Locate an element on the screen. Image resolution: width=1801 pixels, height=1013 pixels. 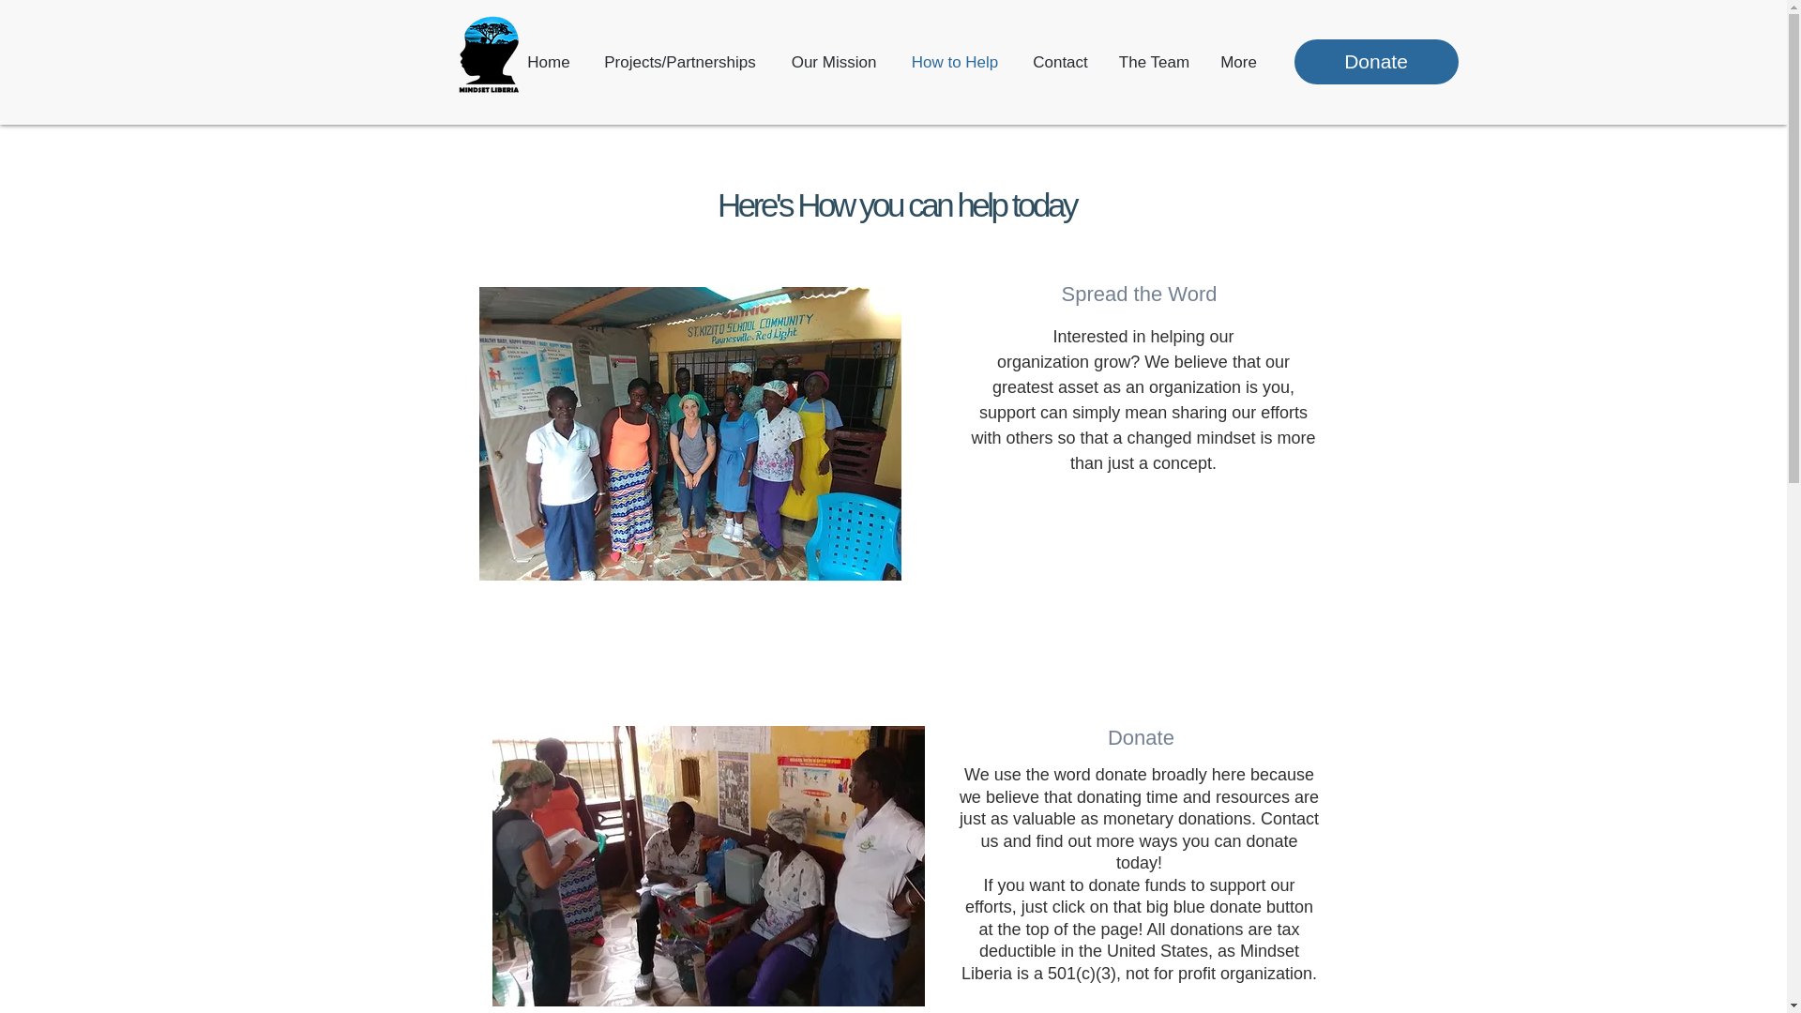
Our Mission is located at coordinates (833, 62).